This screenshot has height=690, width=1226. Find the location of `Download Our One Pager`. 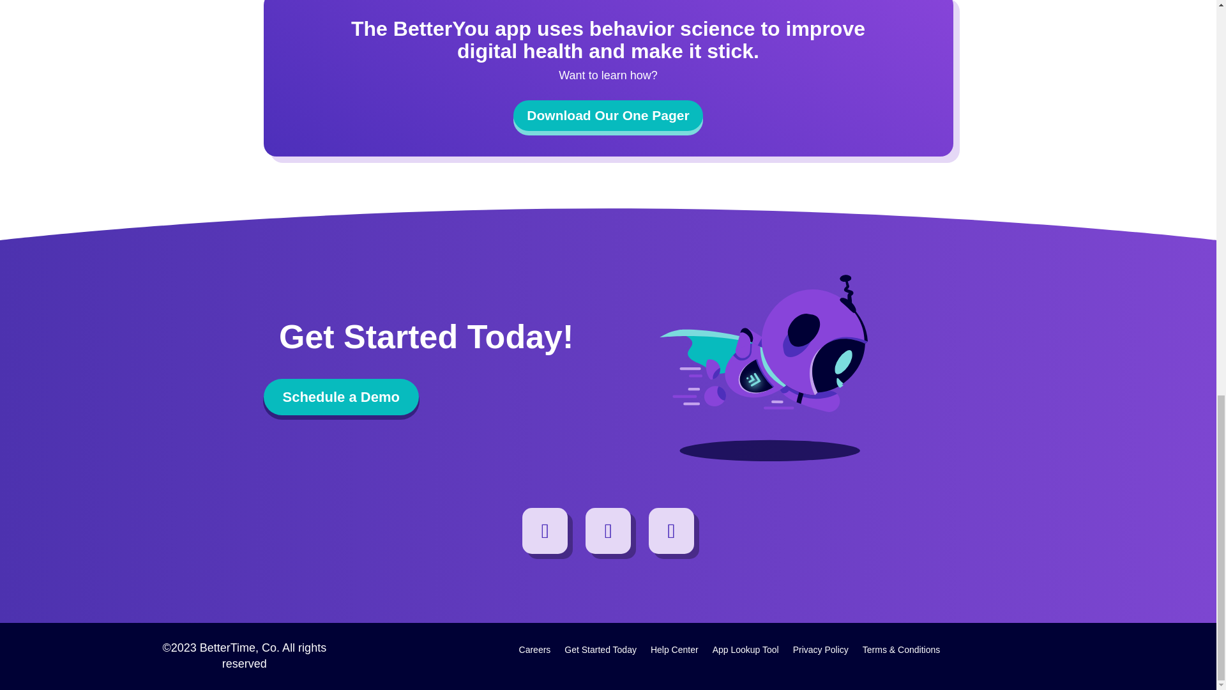

Download Our One Pager is located at coordinates (608, 115).